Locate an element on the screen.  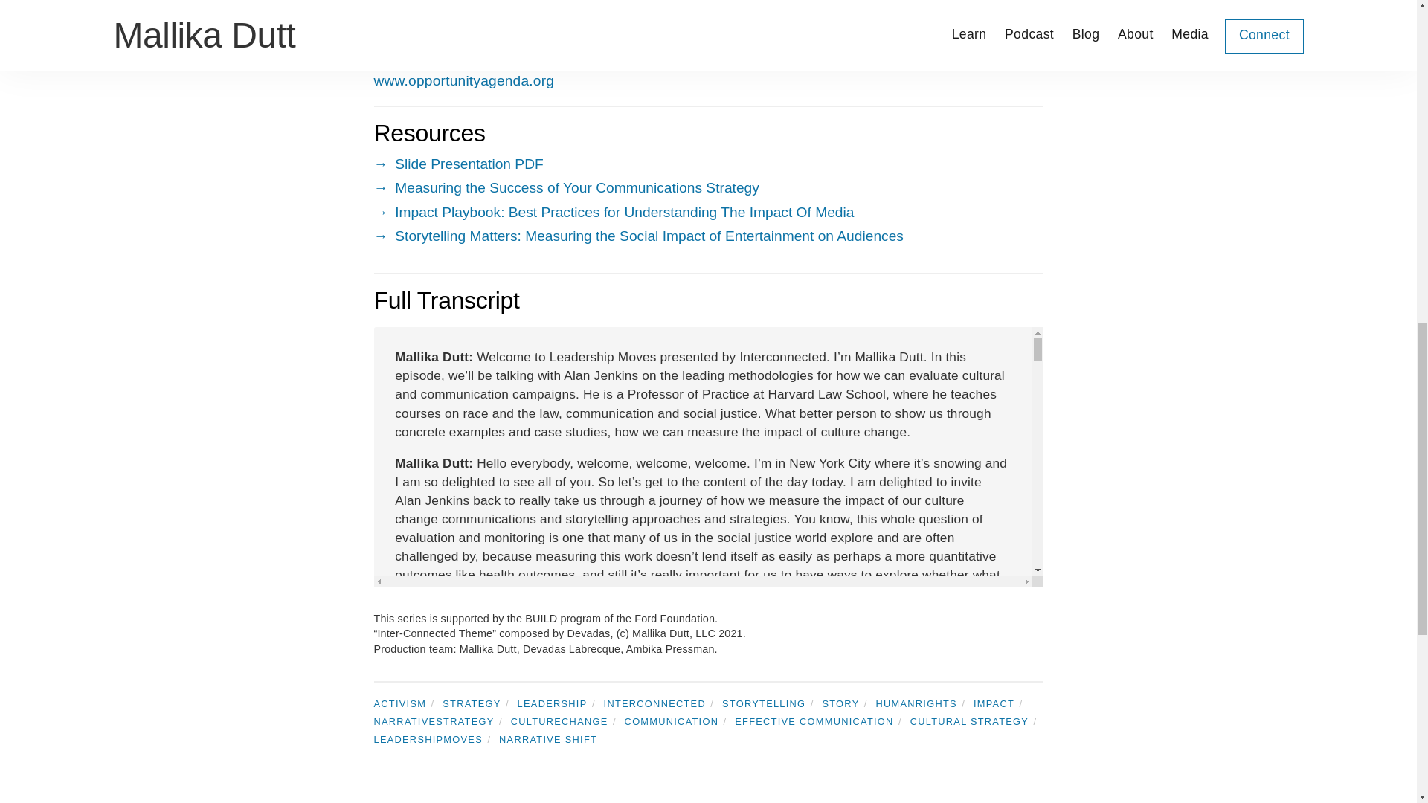
www.opportunityagenda.org is located at coordinates (463, 80).